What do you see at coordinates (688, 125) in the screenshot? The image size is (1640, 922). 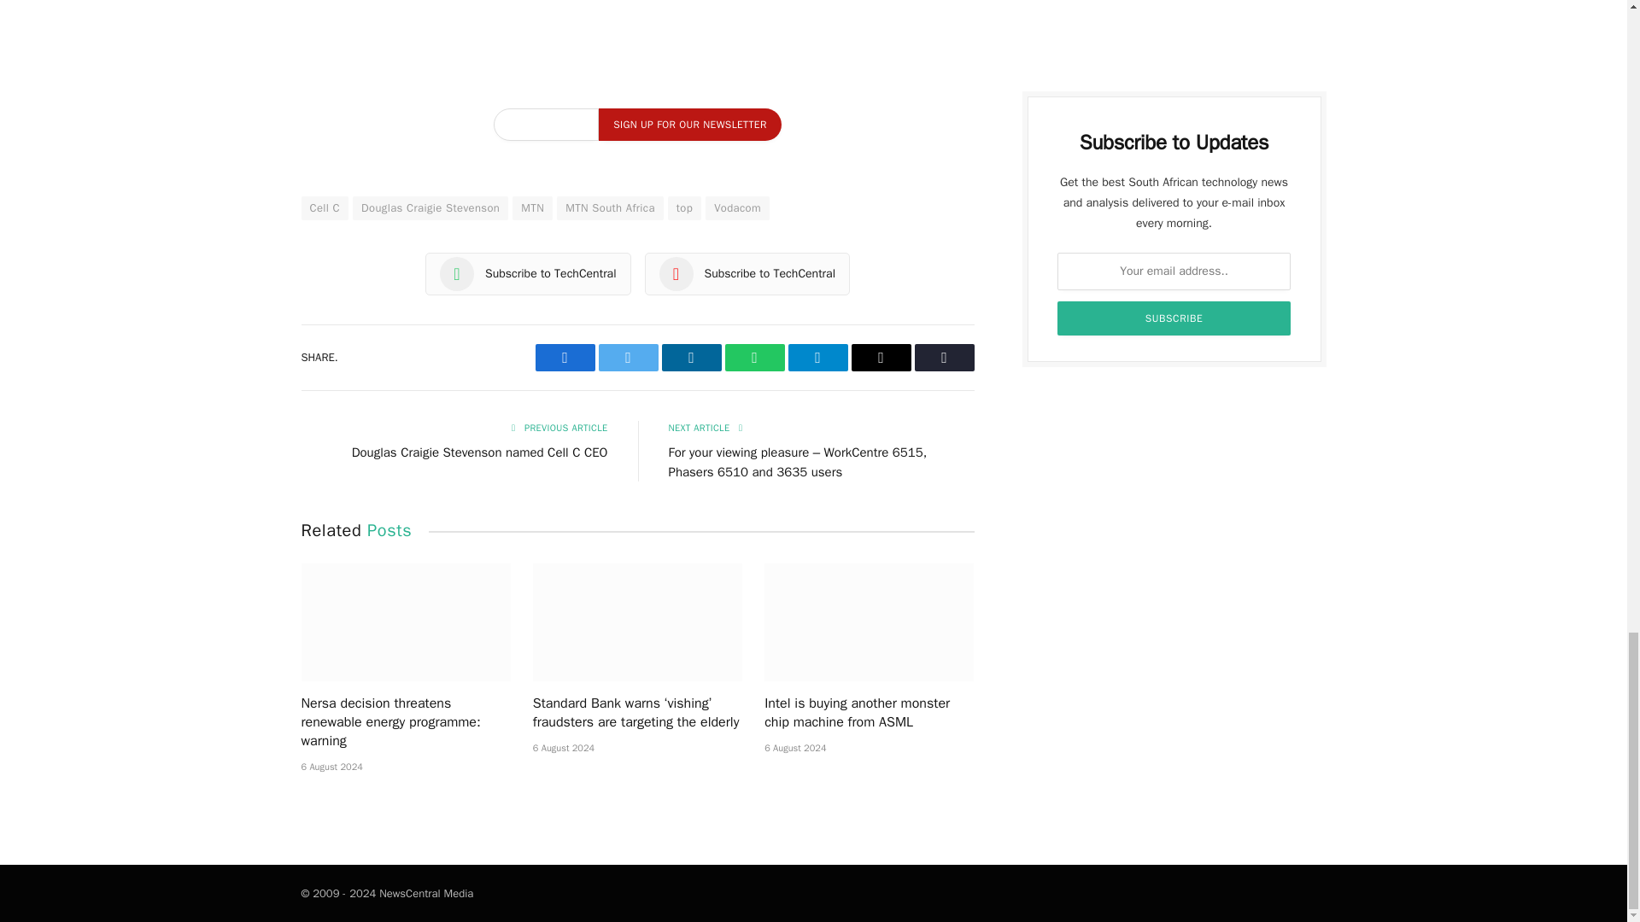 I see `Sign up for our newsletter` at bounding box center [688, 125].